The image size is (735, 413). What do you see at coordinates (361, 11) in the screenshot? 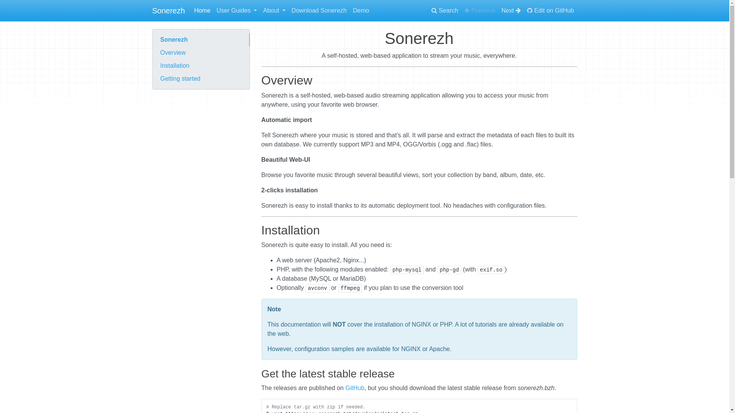
I see `Demo` at bounding box center [361, 11].